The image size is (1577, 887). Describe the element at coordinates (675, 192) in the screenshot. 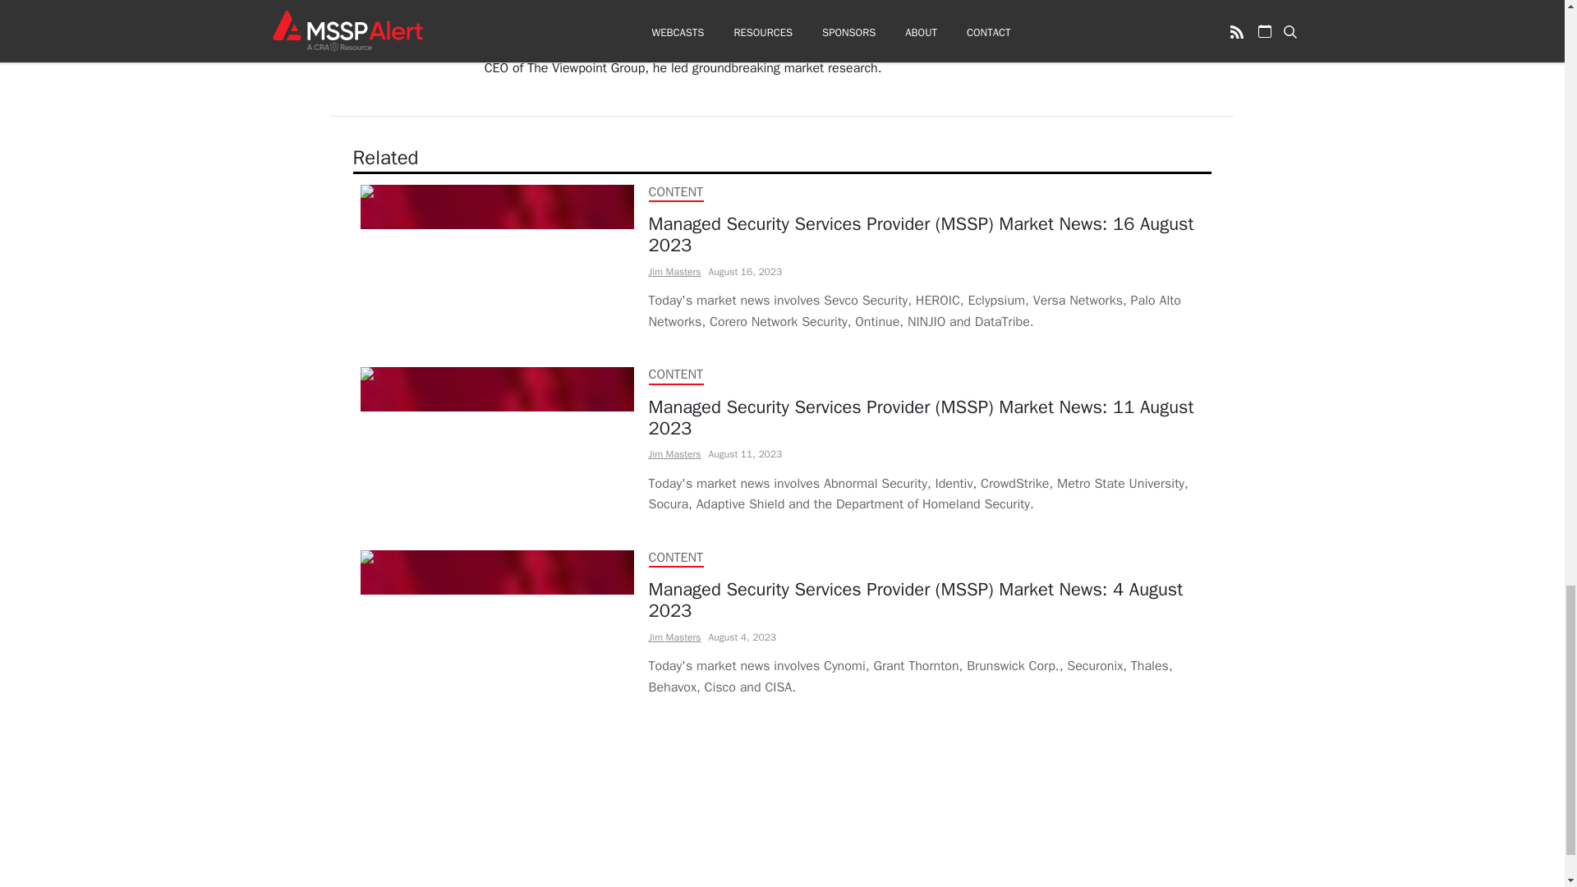

I see `CONTENT` at that location.